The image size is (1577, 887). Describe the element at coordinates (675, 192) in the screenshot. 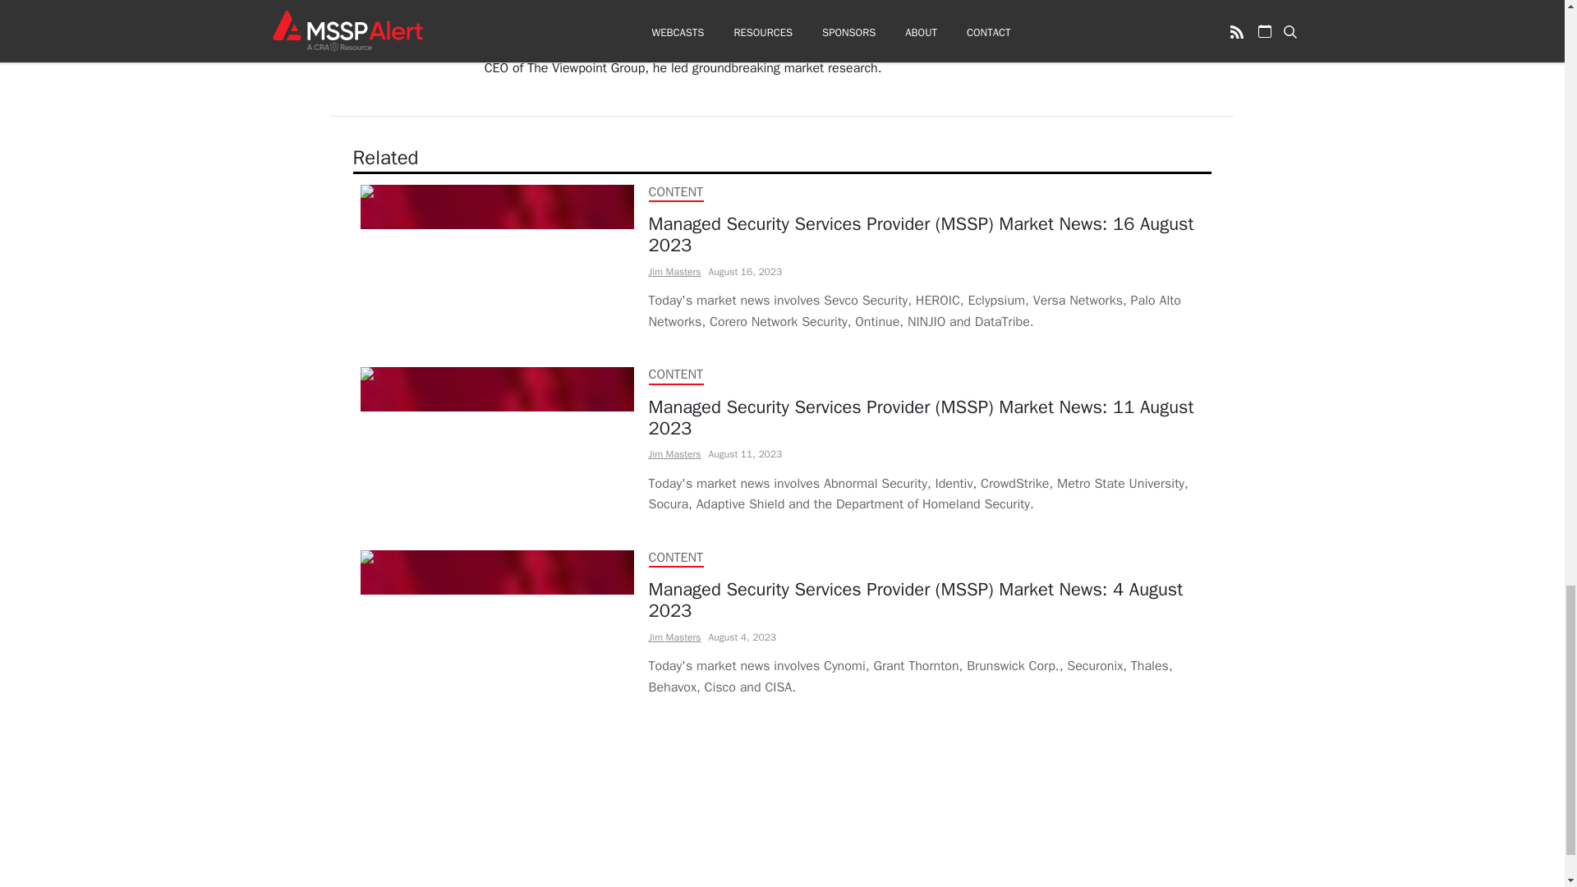

I see `CONTENT` at that location.